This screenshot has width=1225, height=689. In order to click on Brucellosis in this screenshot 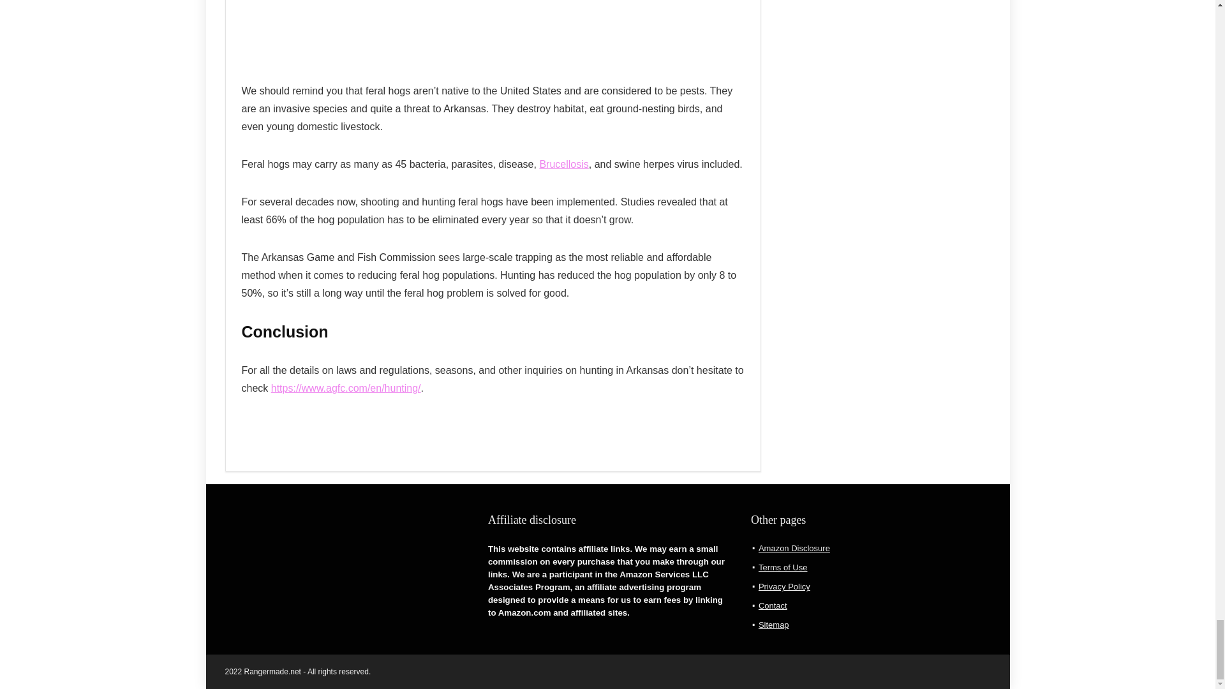, I will do `click(563, 164)`.